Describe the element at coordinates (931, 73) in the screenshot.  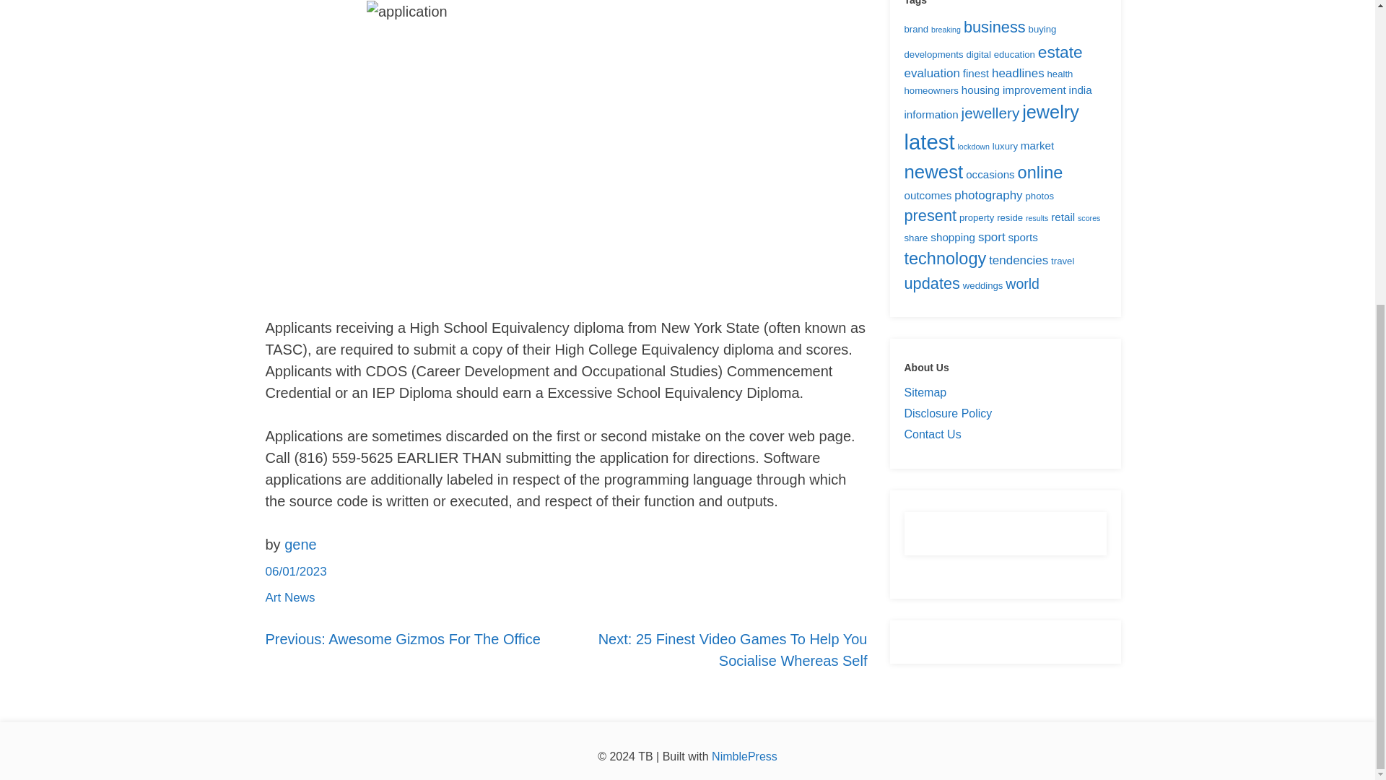
I see `evaluation` at that location.